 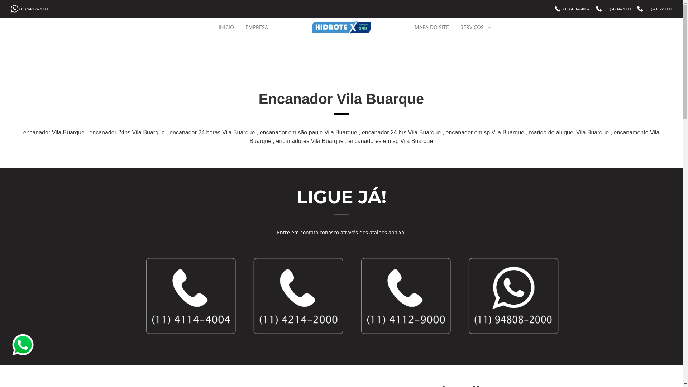 I want to click on (11) 4112-9000, so click(x=659, y=9).